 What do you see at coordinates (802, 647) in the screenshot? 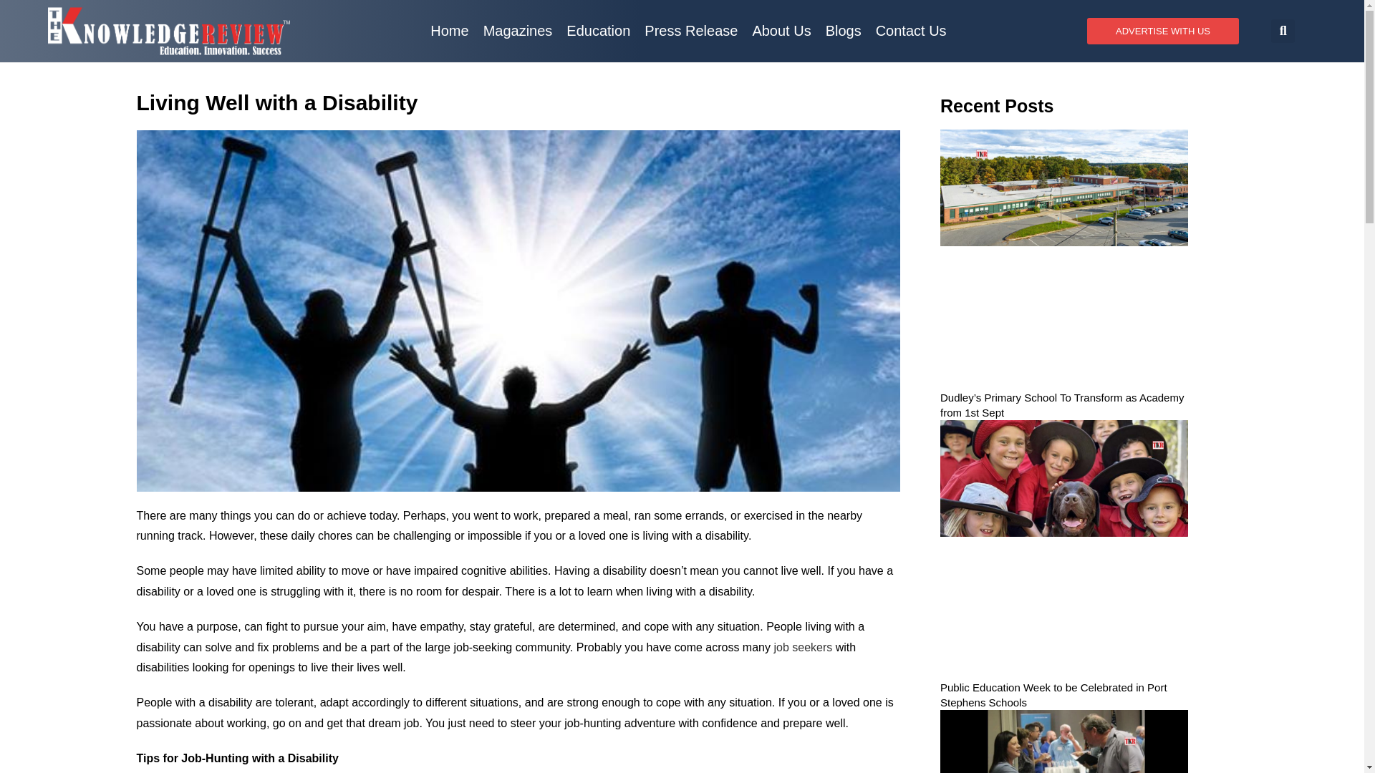
I see `job seekers` at bounding box center [802, 647].